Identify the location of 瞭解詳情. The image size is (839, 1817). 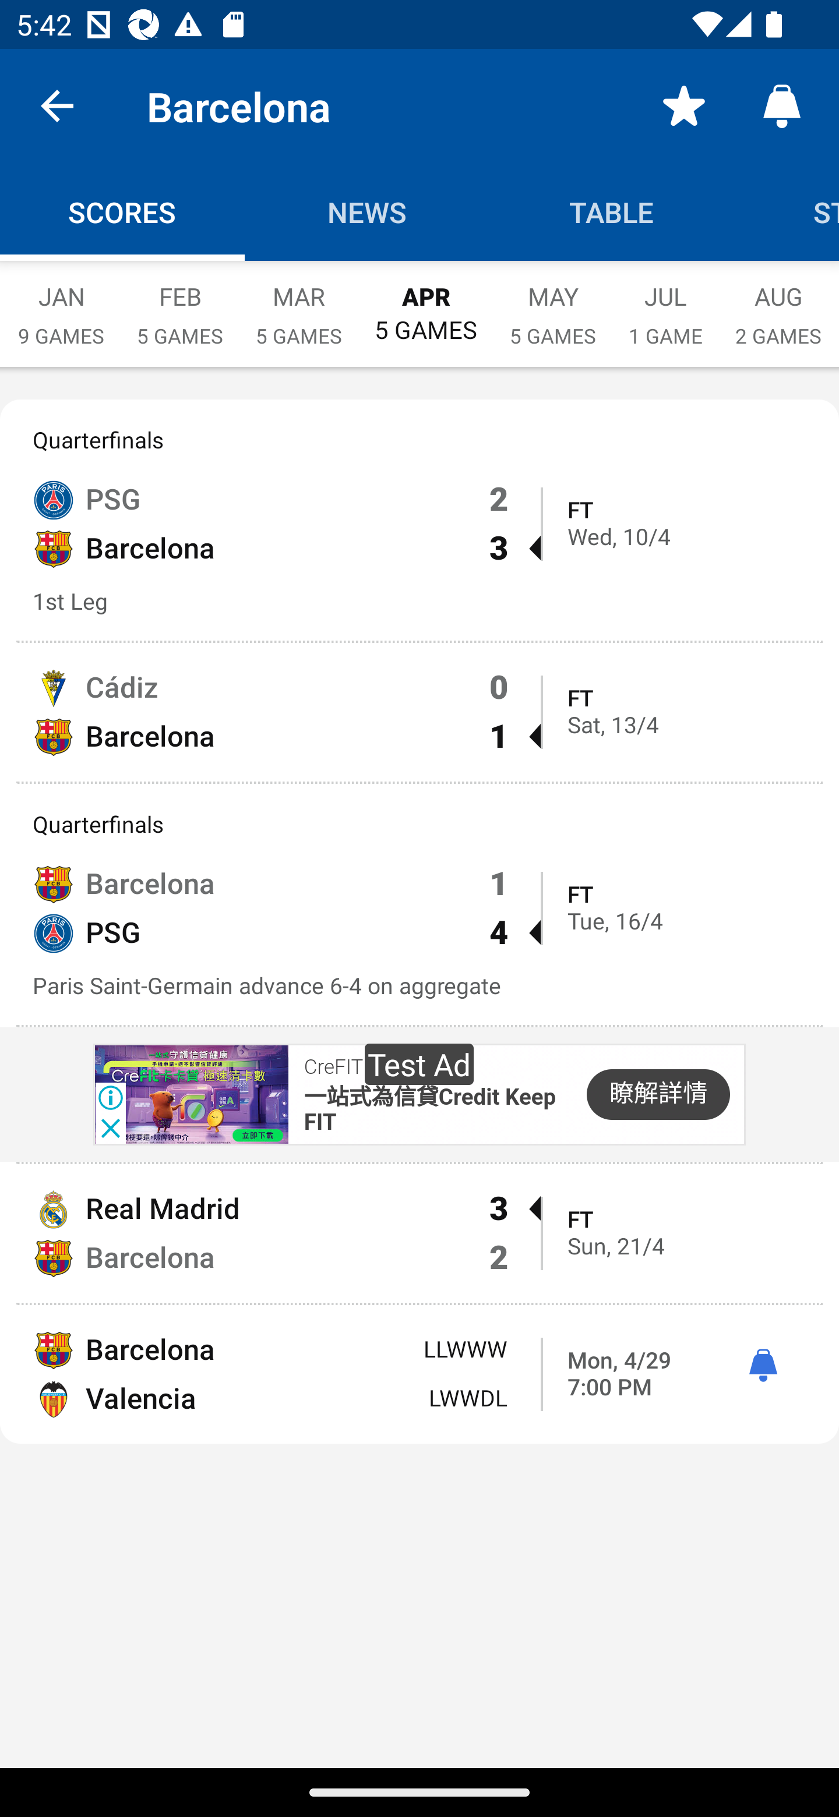
(658, 1095).